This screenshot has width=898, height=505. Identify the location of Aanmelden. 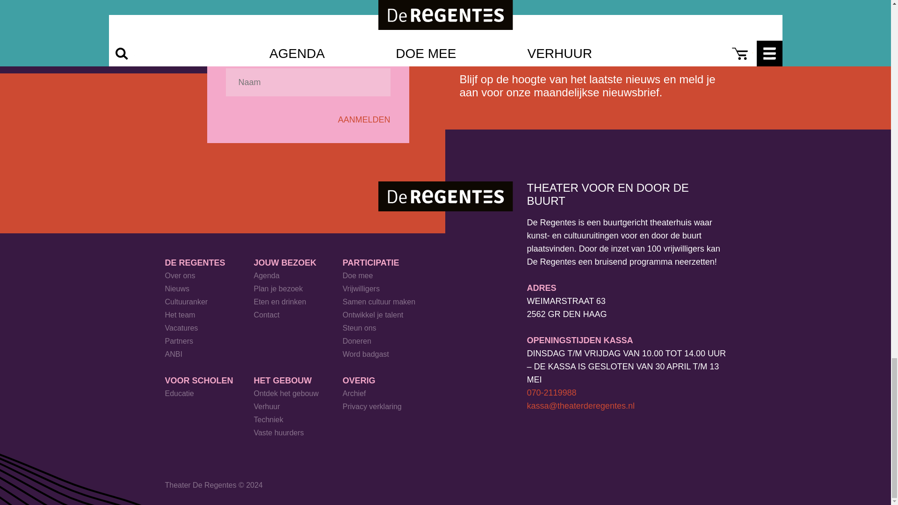
(363, 120).